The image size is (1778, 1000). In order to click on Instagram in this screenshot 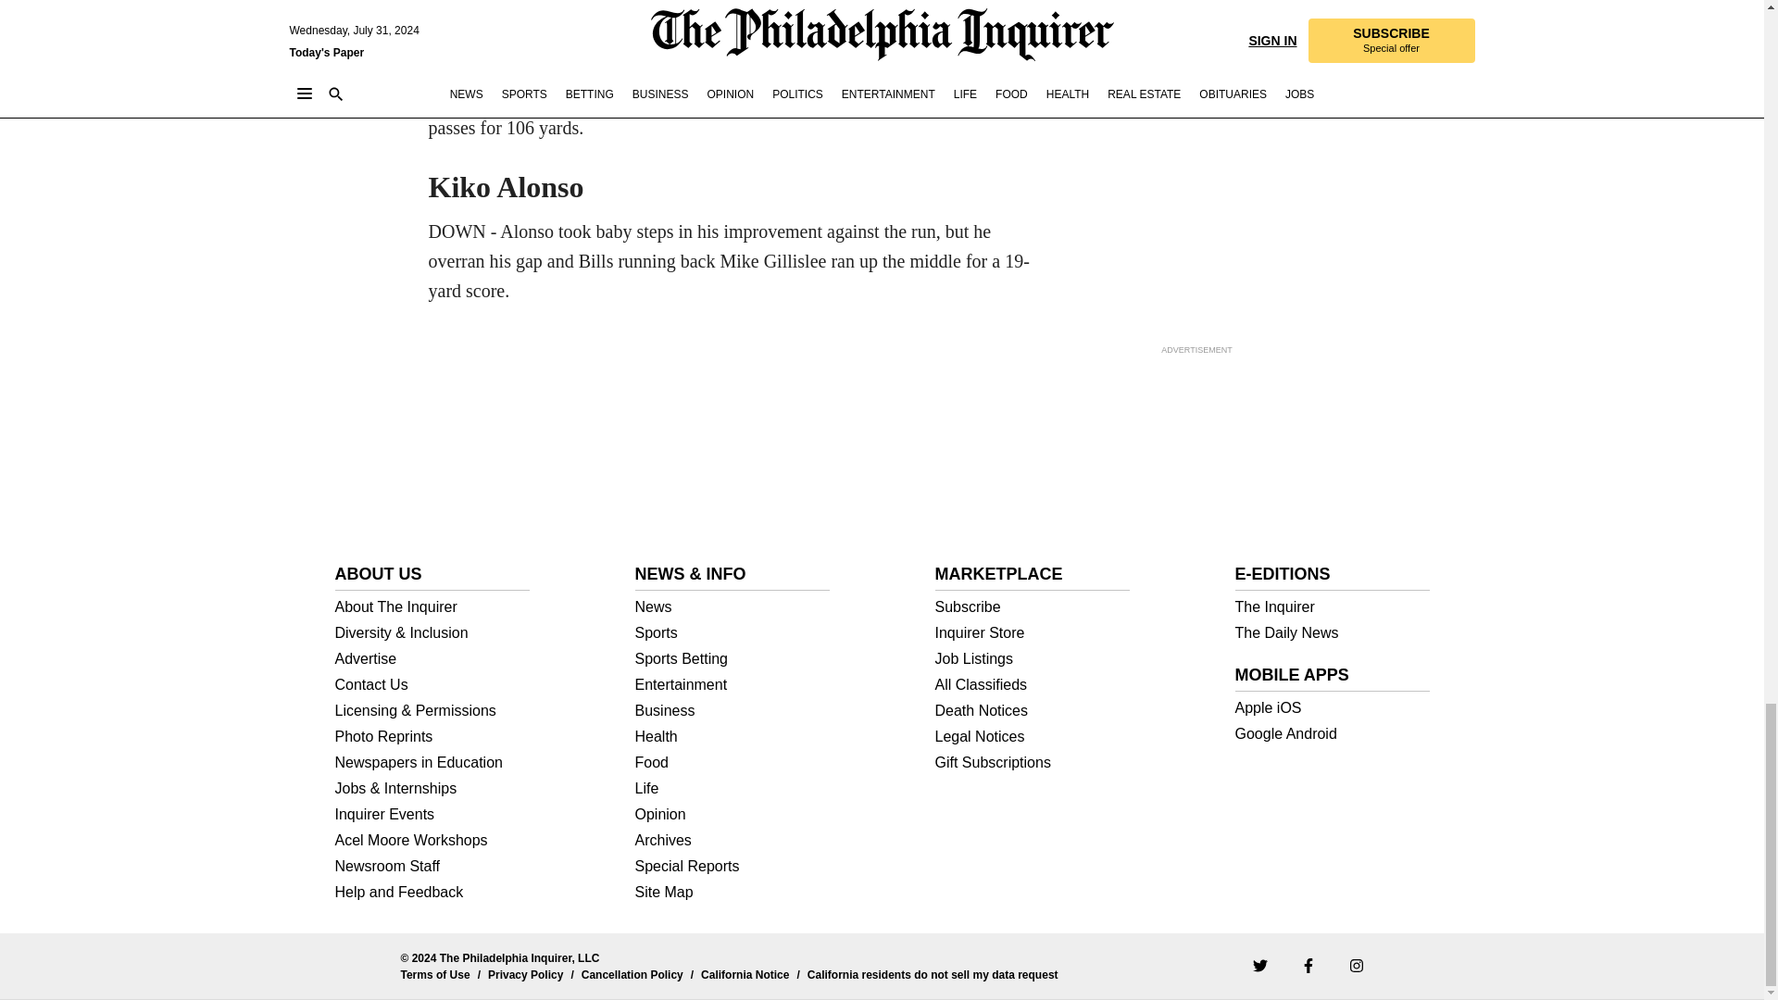, I will do `click(1356, 964)`.